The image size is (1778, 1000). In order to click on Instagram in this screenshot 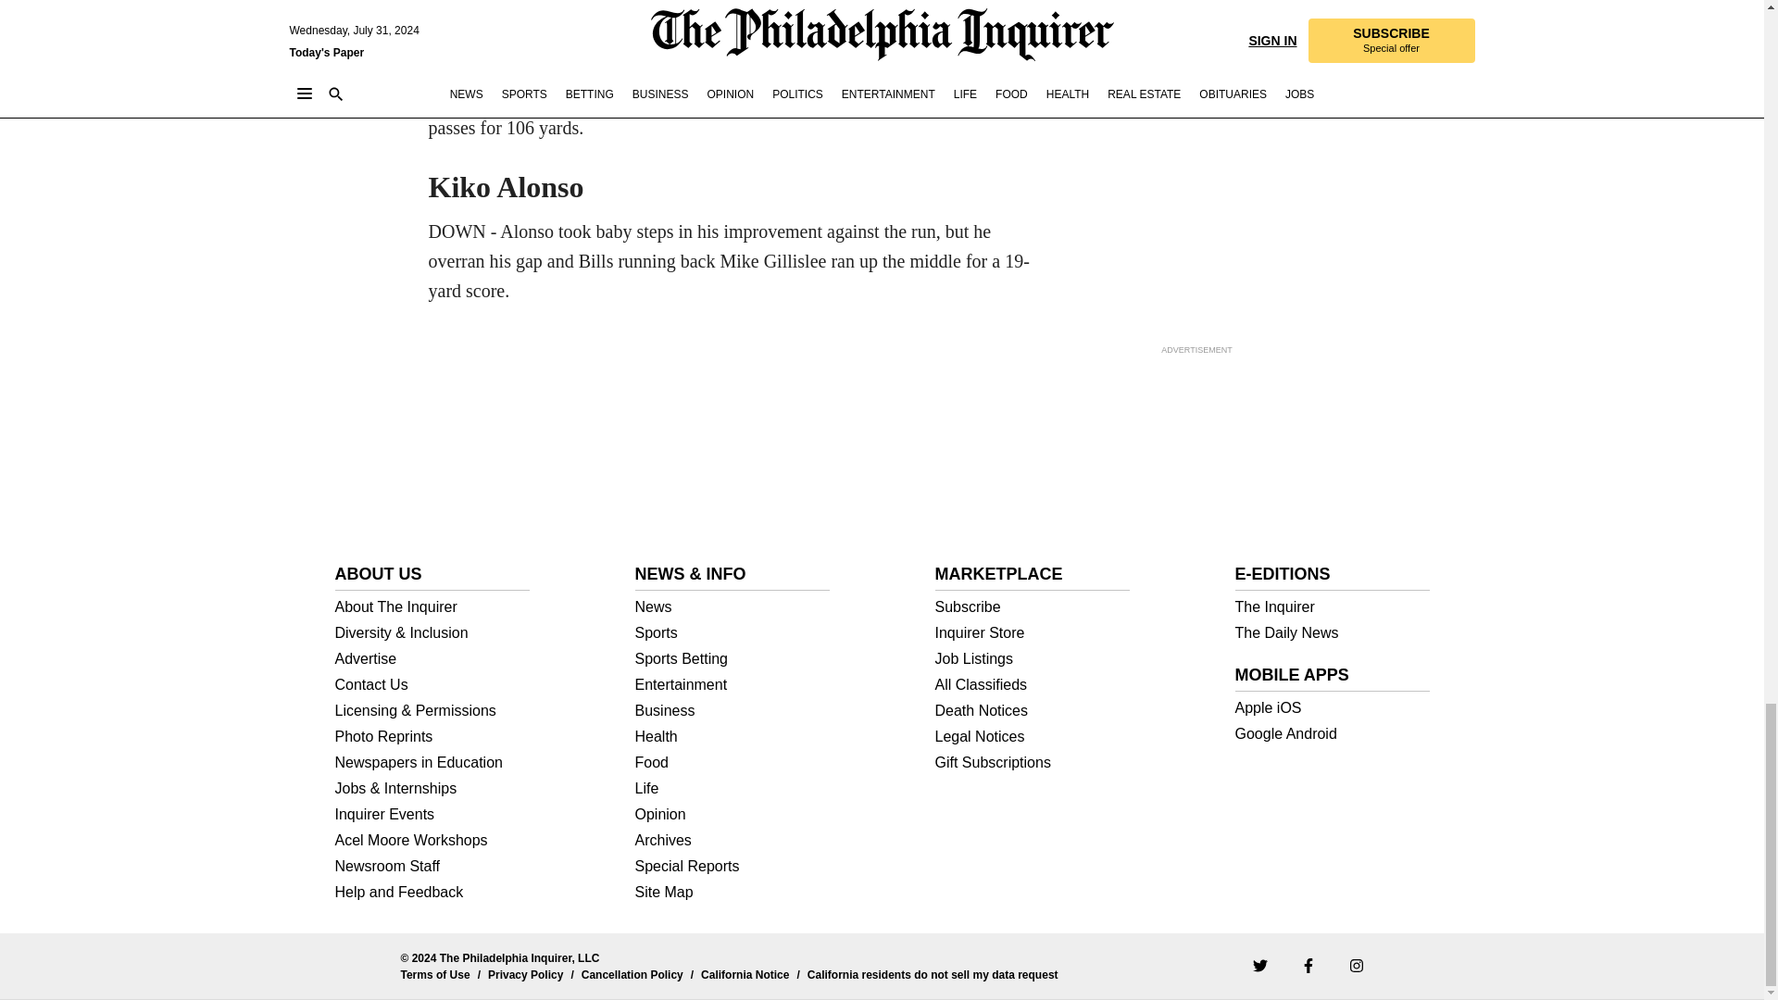, I will do `click(1356, 964)`.